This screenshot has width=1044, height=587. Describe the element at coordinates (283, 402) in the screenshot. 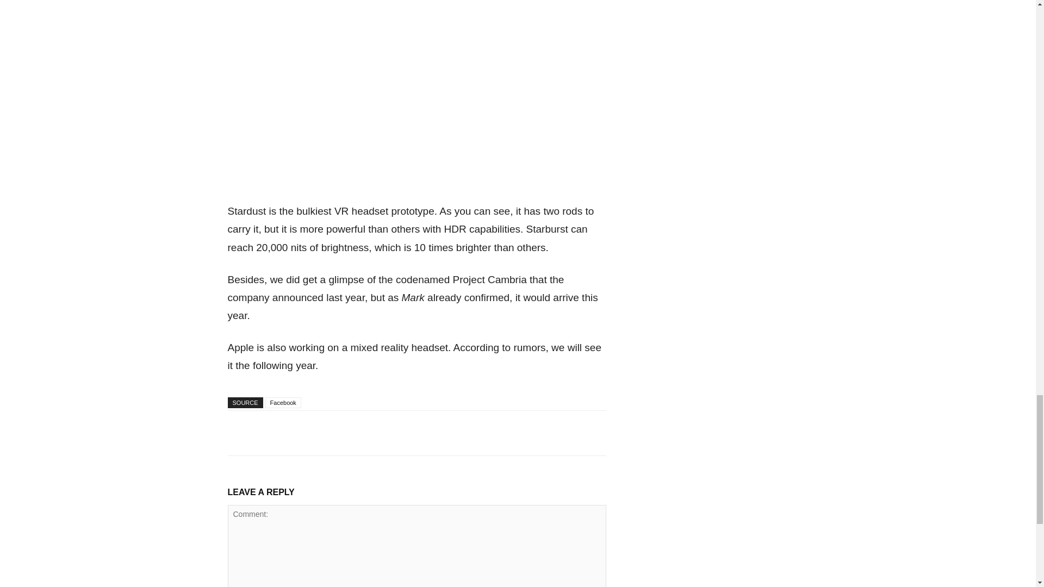

I see `Facebook` at that location.